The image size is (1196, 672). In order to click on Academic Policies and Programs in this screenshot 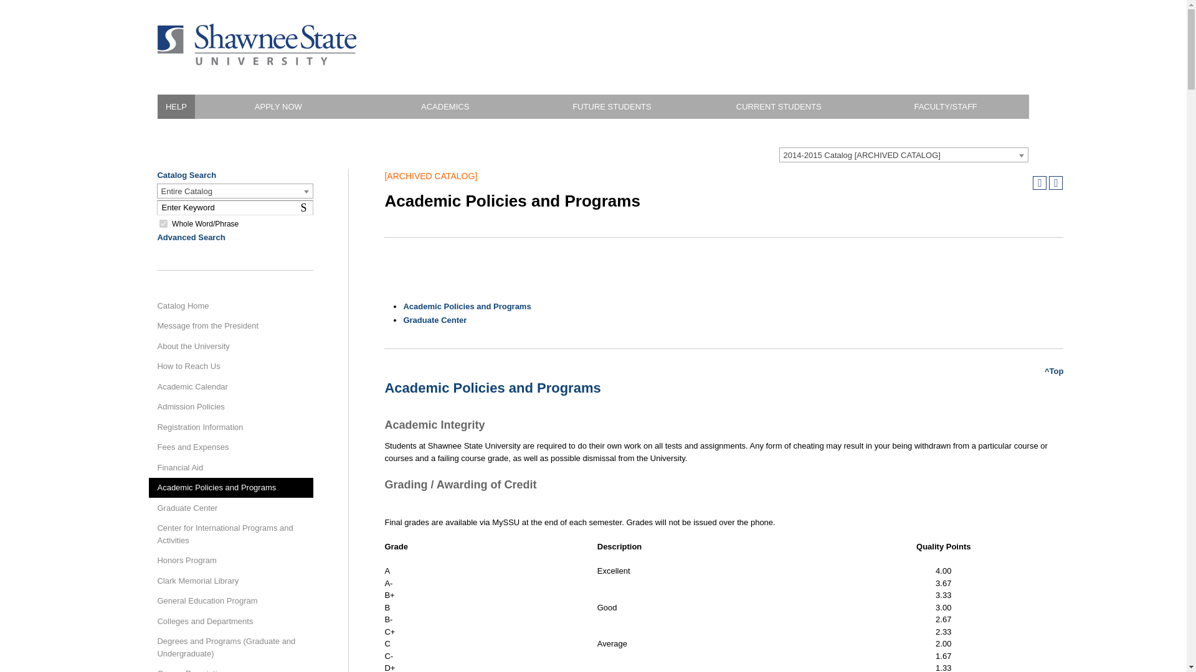, I will do `click(230, 488)`.